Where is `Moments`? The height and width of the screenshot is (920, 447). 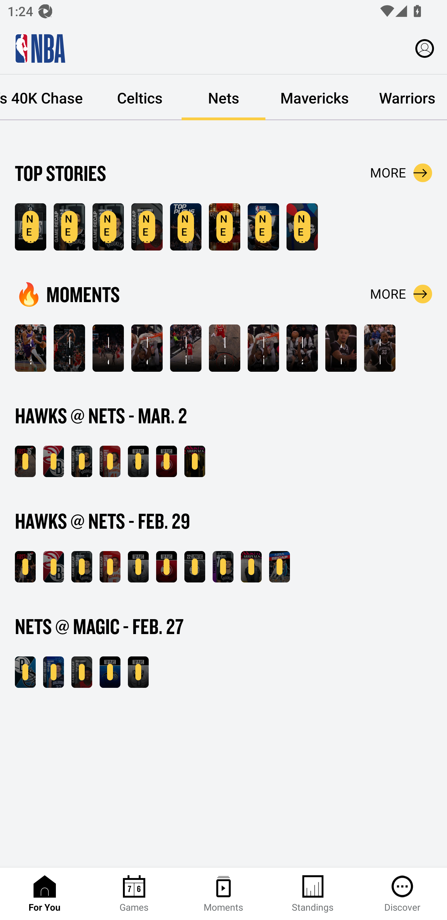 Moments is located at coordinates (223, 894).